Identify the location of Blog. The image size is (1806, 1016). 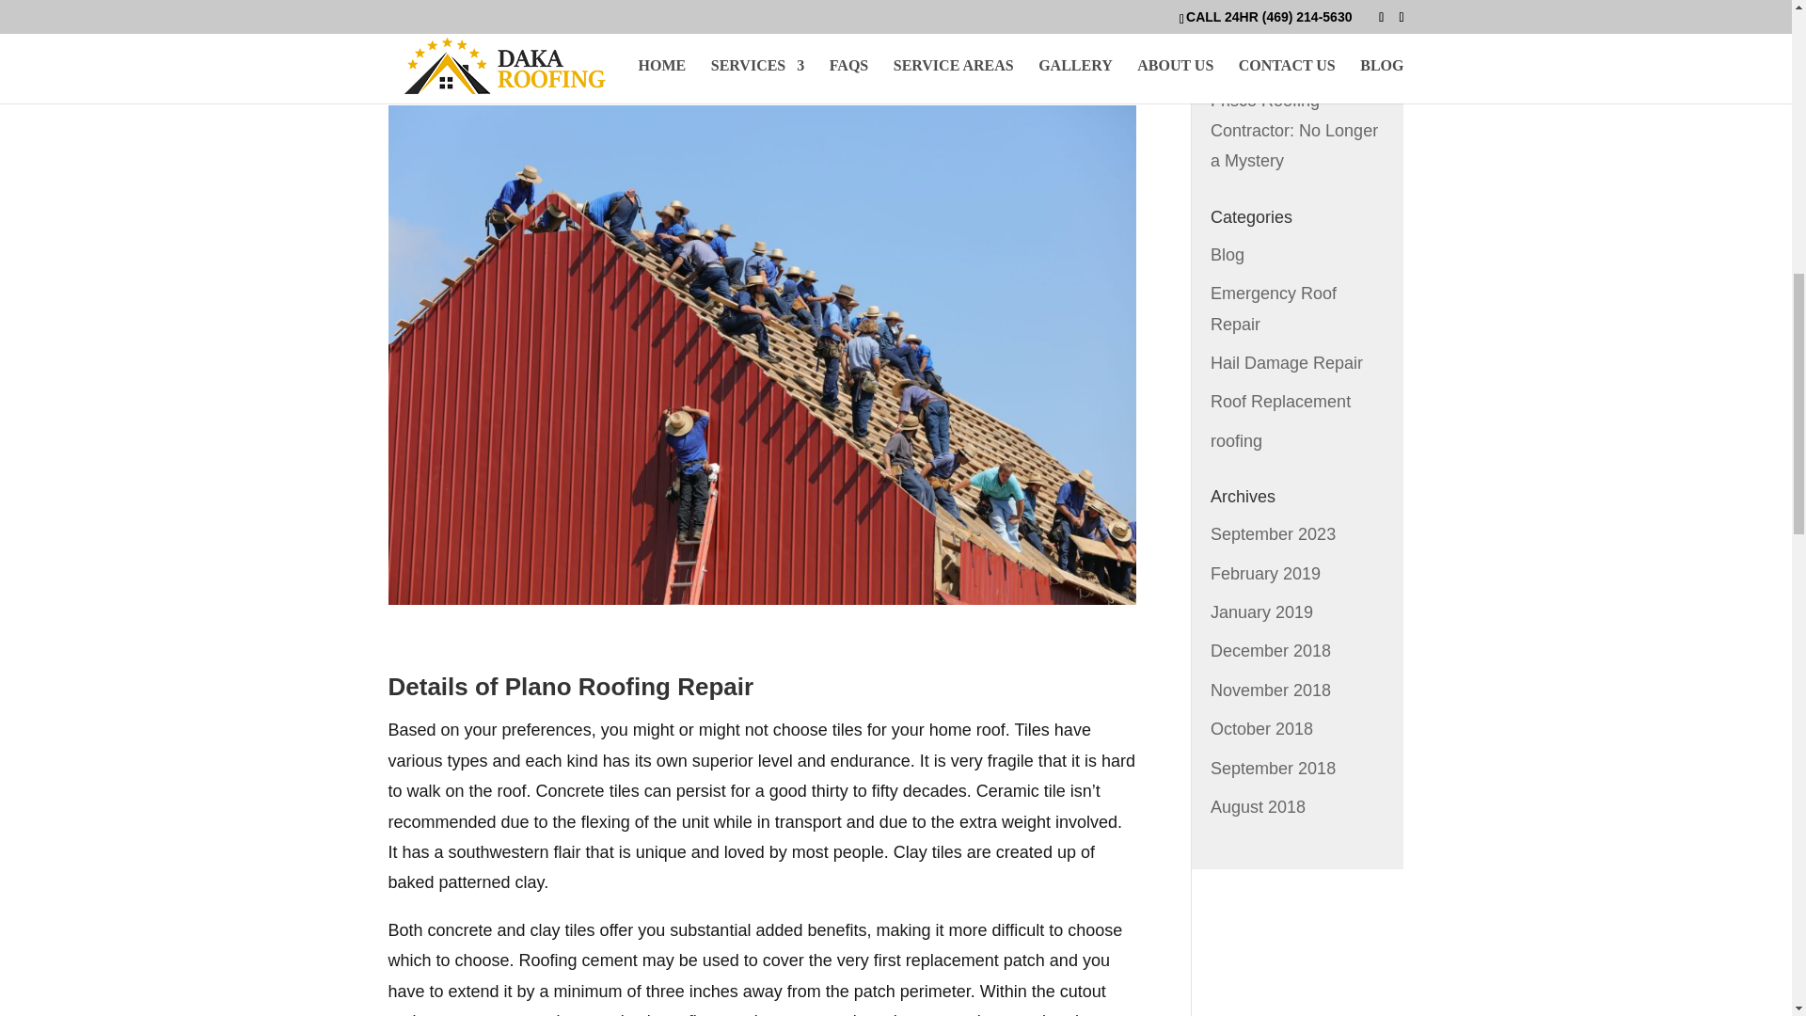
(1227, 254).